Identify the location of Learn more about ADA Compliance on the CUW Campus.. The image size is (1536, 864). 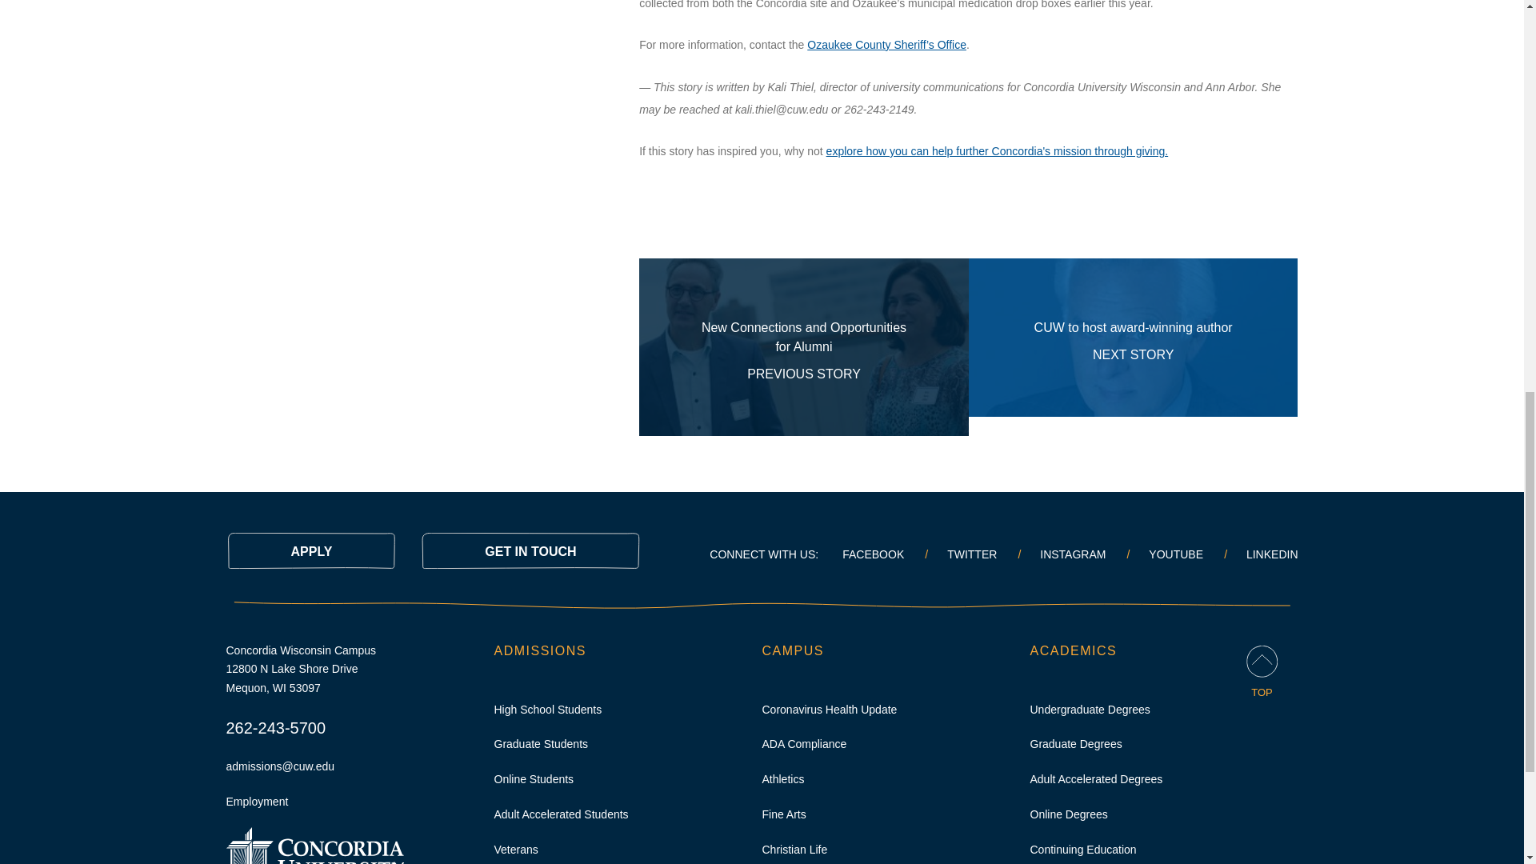
(1133, 347).